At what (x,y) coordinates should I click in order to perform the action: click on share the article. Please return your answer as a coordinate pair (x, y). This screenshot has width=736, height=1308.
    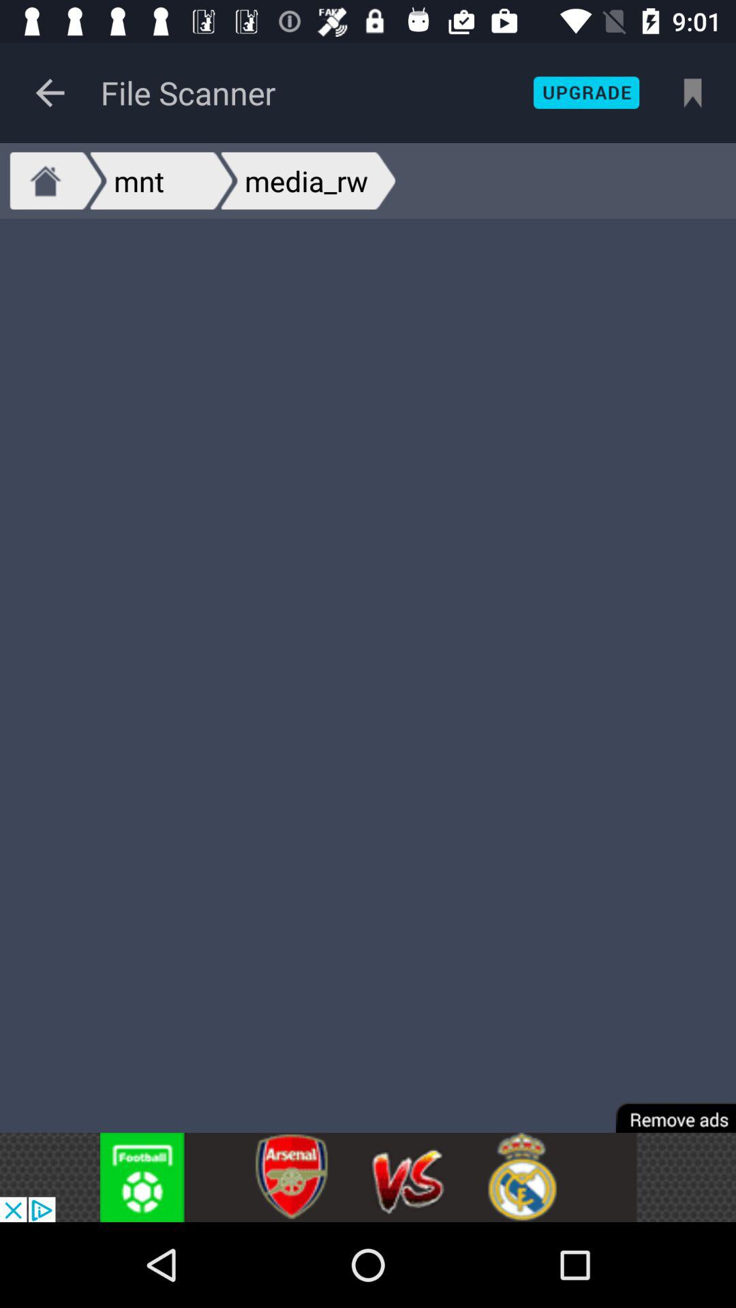
    Looking at the image, I should click on (368, 1177).